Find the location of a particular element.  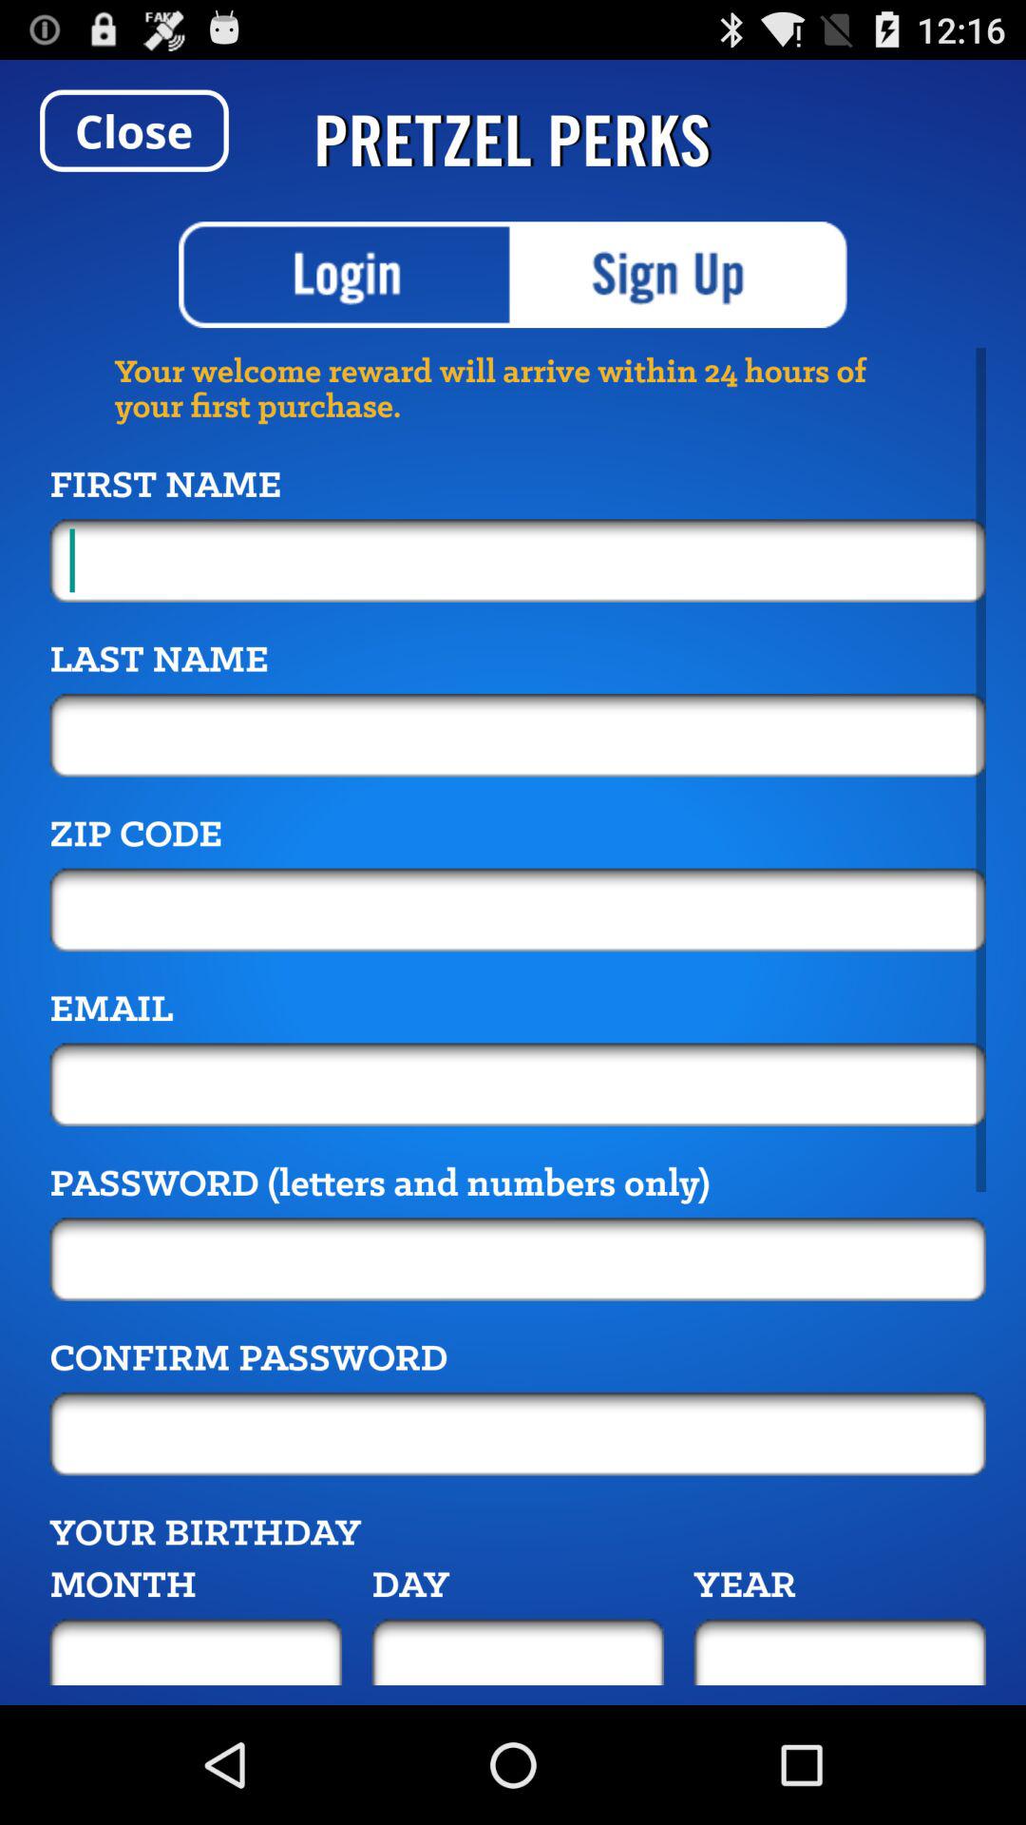

enter the zipcode in the space is located at coordinates (518, 910).